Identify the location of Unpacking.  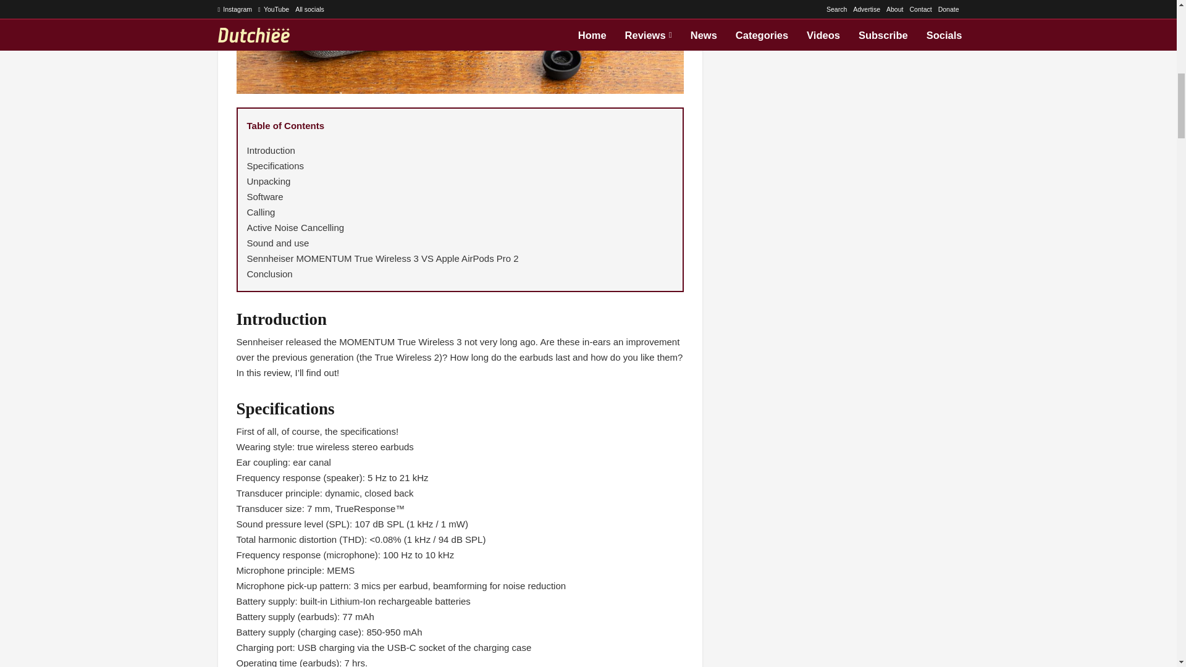
(268, 182).